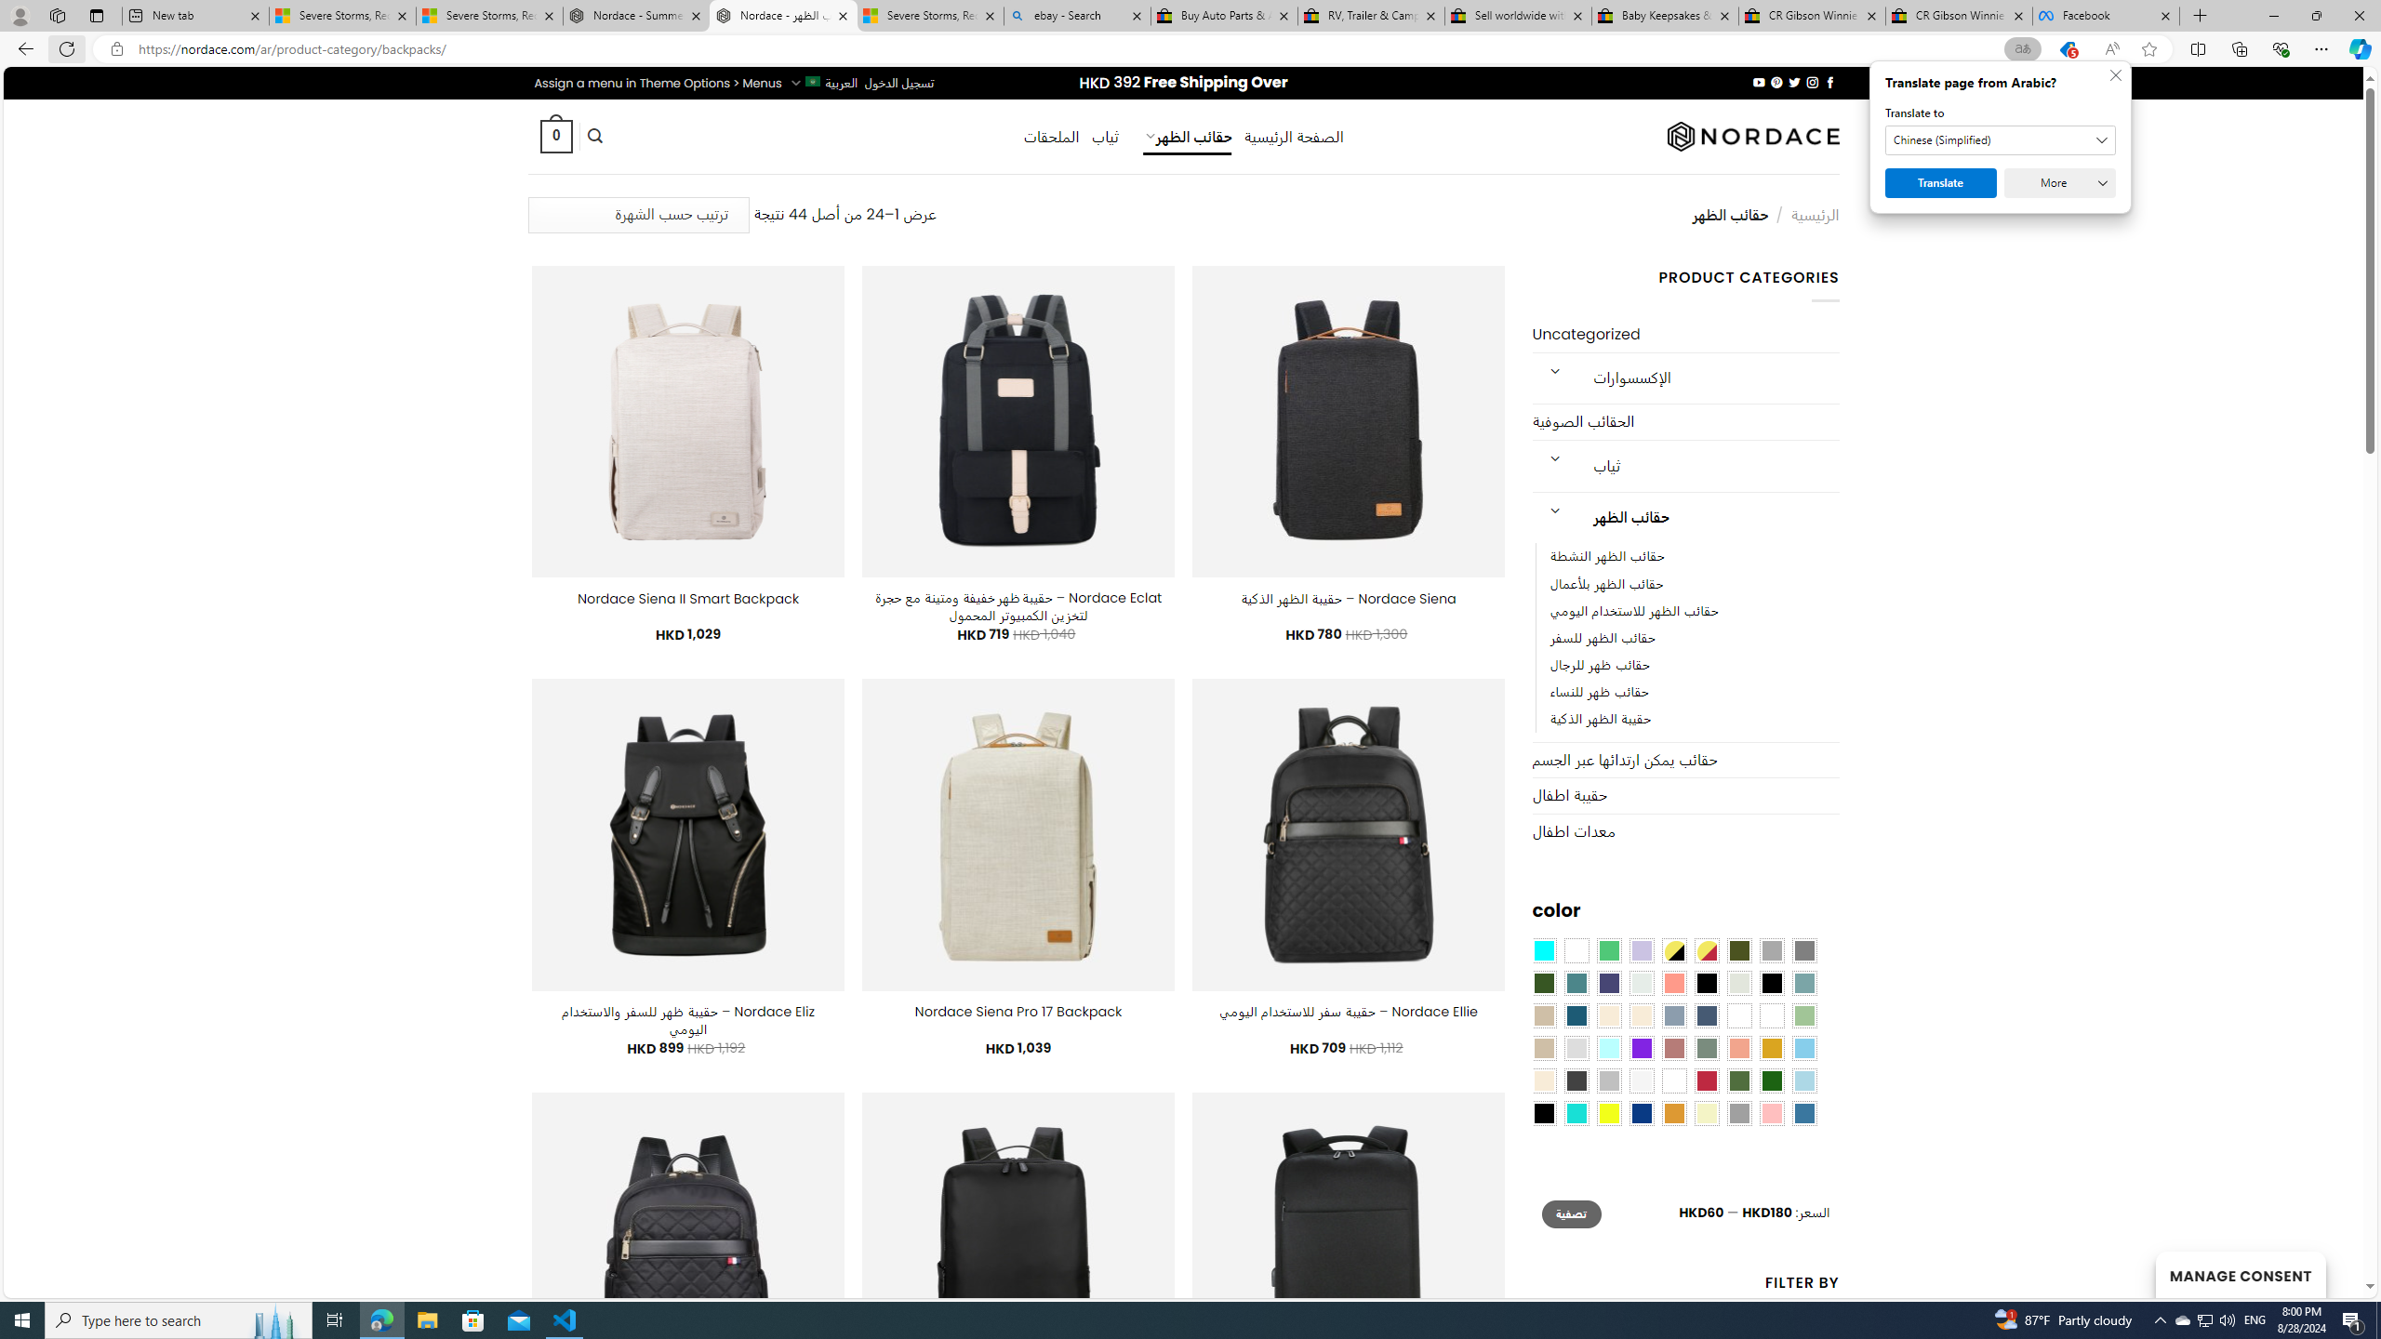 The image size is (2381, 1339). I want to click on  0 , so click(556, 136).